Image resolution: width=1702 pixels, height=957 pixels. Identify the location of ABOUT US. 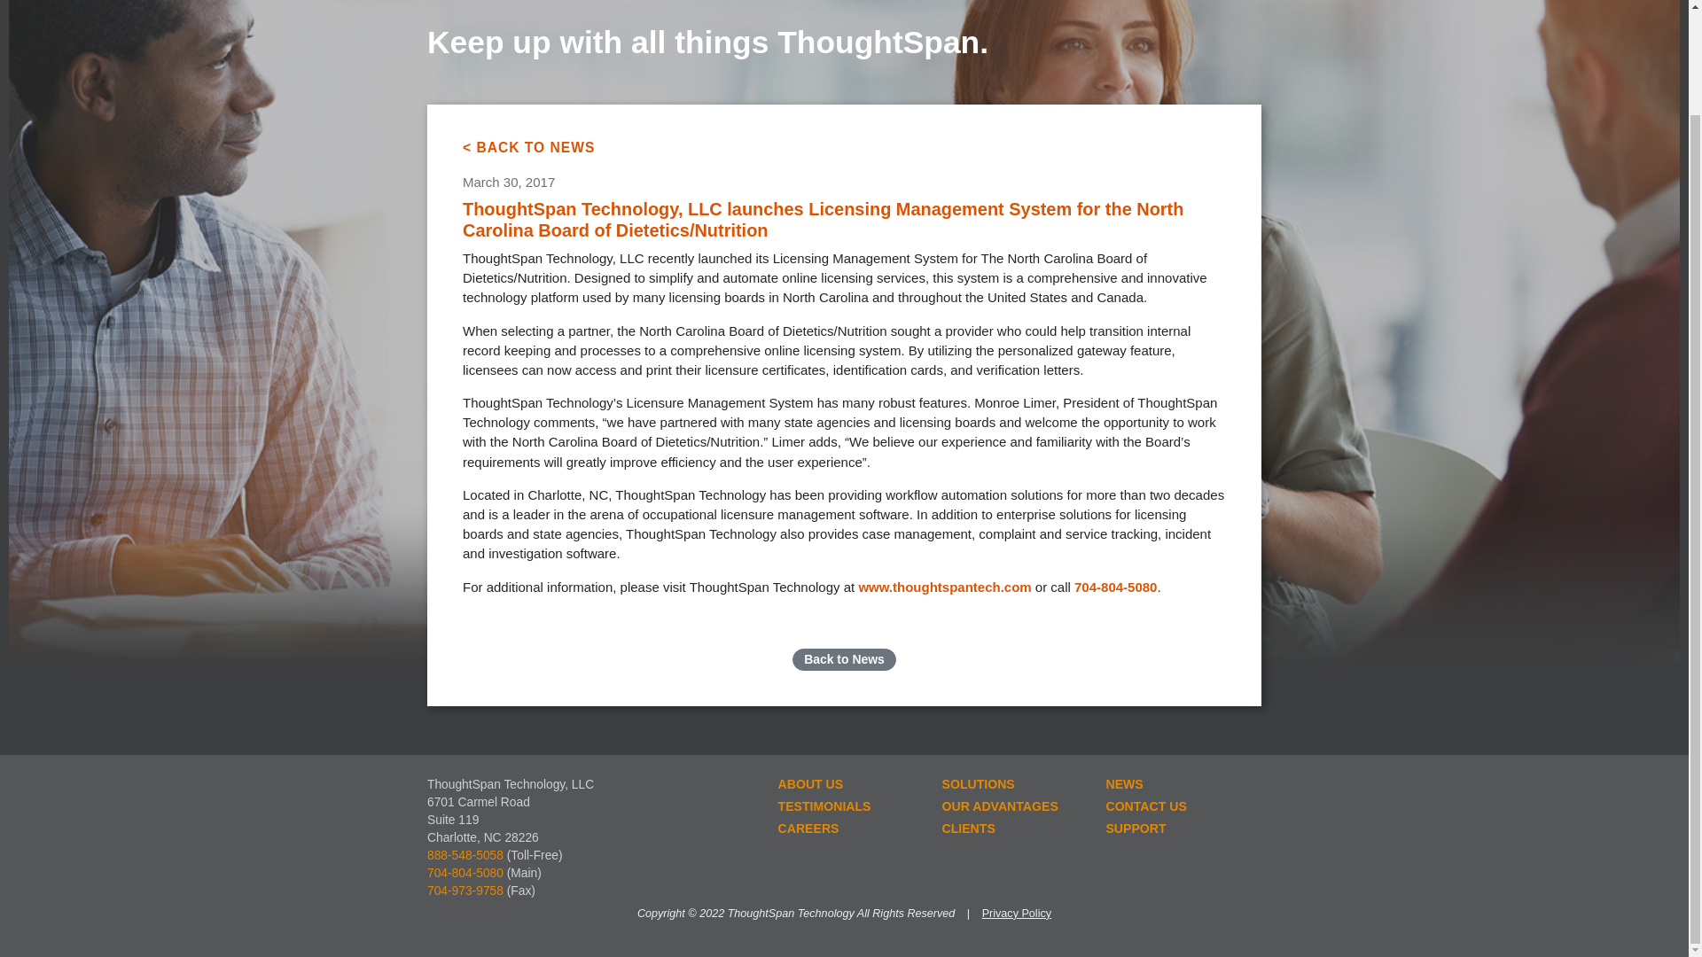
(847, 783).